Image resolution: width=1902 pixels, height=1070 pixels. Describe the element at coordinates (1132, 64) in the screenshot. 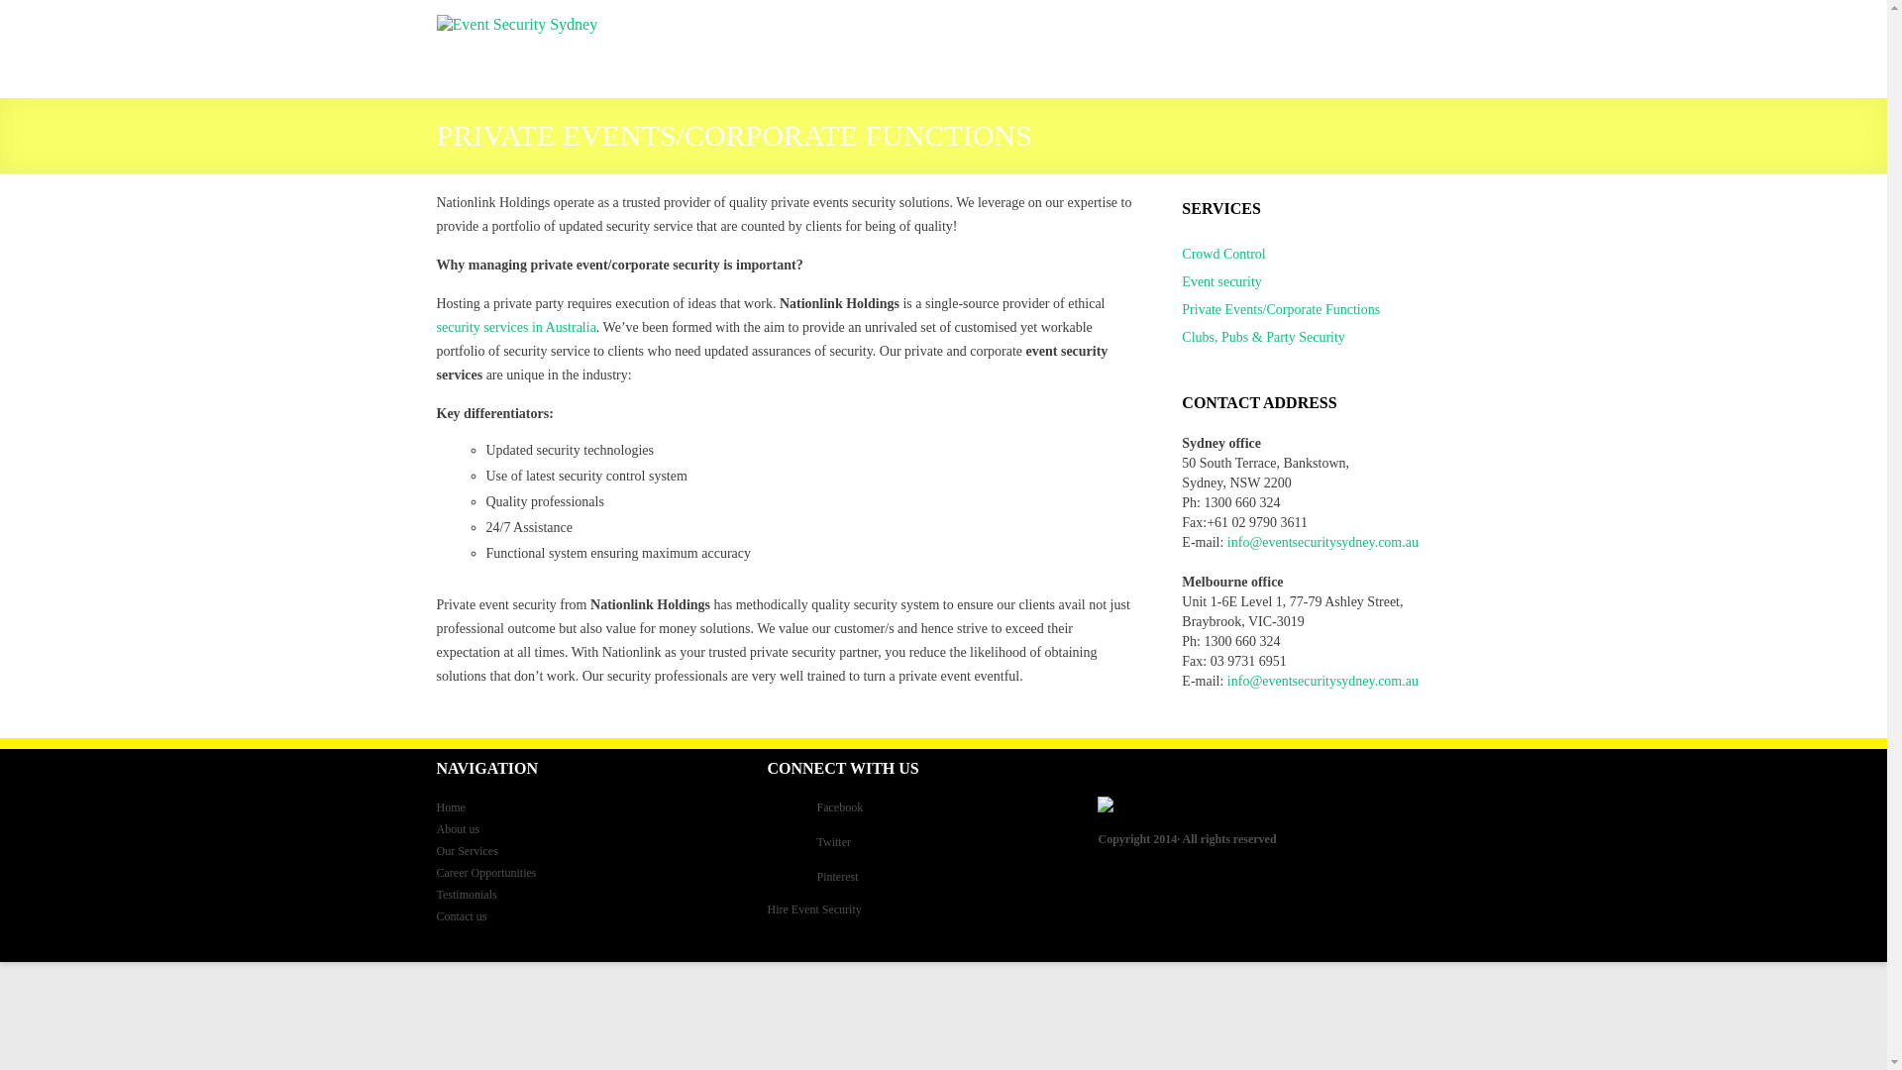

I see `CAREER OPPORTUNITIES` at that location.